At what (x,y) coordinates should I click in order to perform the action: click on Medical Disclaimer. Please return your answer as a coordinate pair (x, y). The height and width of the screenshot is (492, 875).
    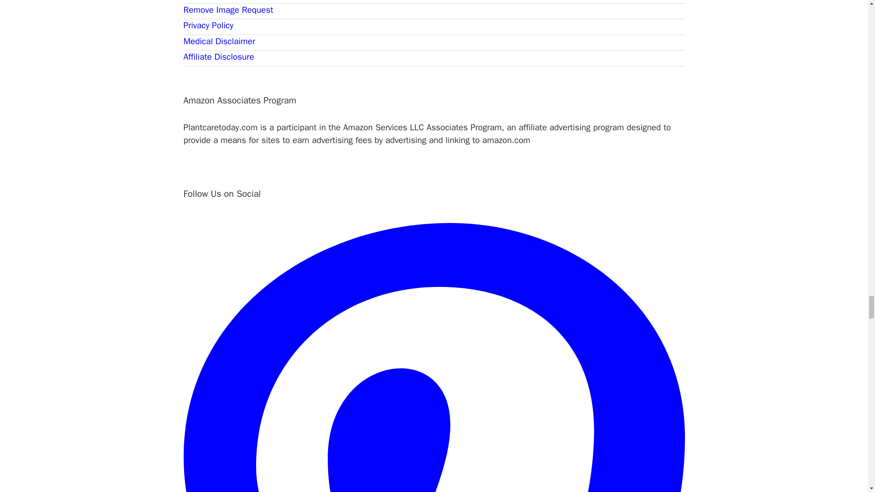
    Looking at the image, I should click on (219, 41).